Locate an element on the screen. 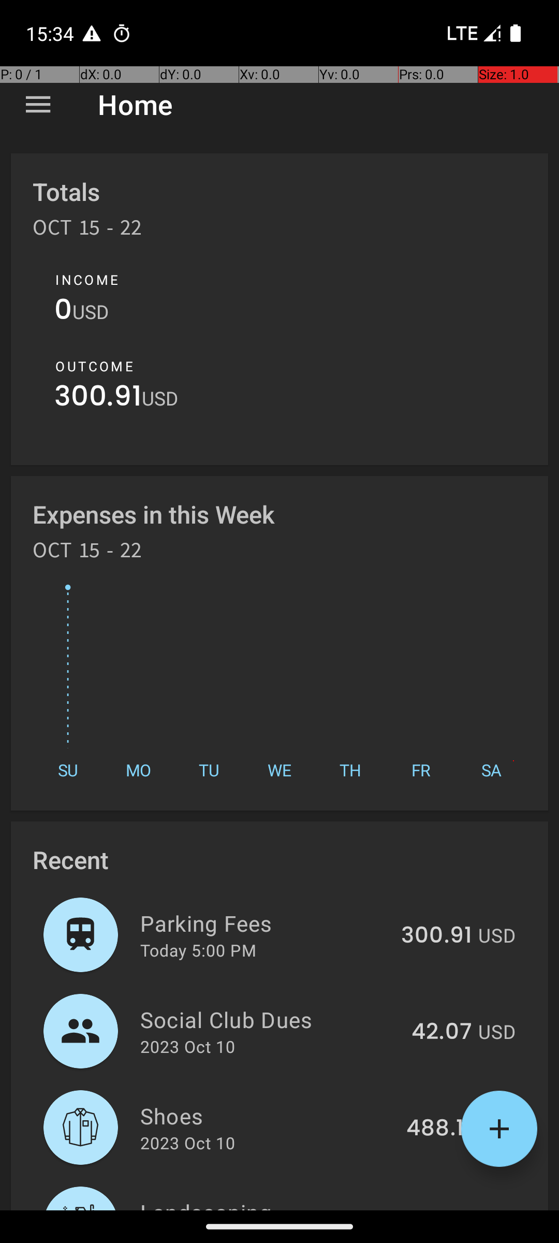 Image resolution: width=559 pixels, height=1243 pixels. Recent is located at coordinates (70, 860).